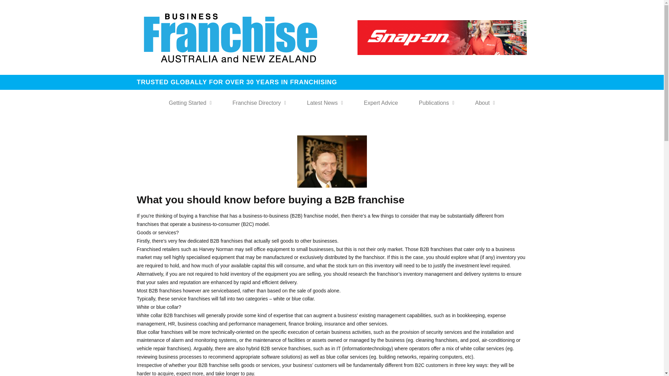 This screenshot has width=669, height=376. What do you see at coordinates (380, 103) in the screenshot?
I see `Expert Advice` at bounding box center [380, 103].